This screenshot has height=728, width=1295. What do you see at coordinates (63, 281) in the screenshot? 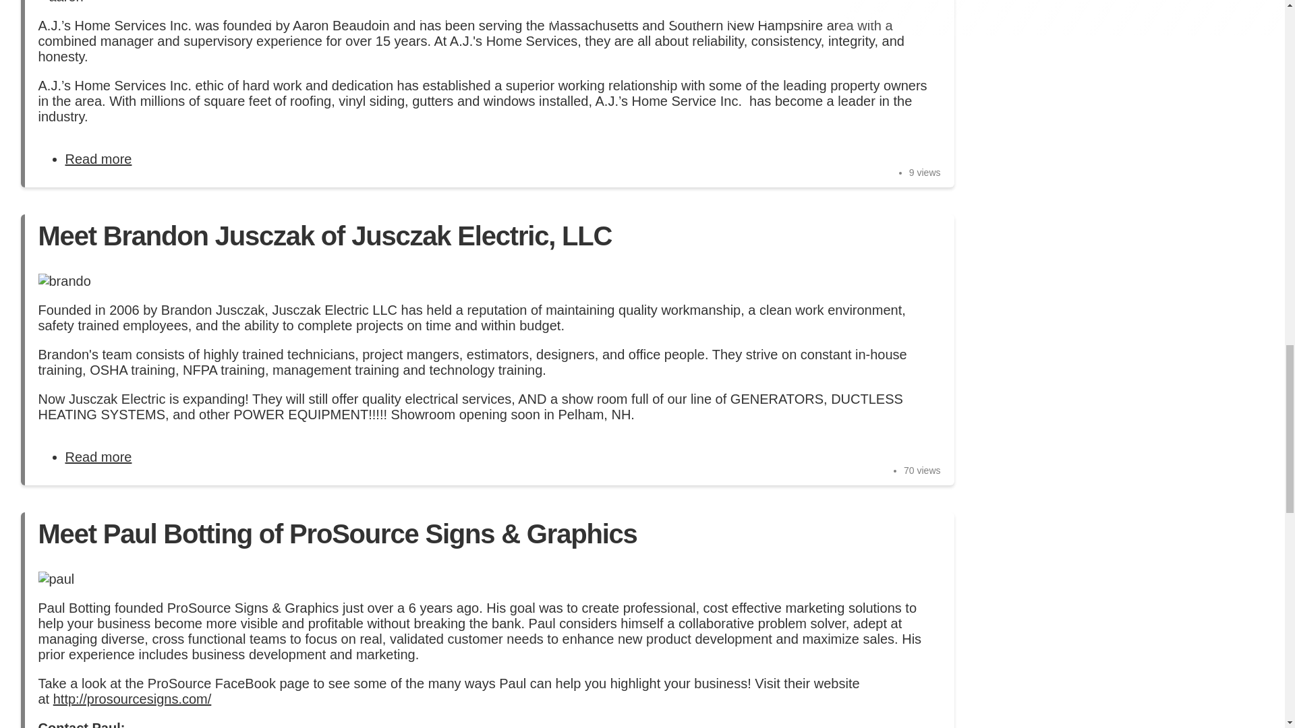
I see `aaron` at bounding box center [63, 281].